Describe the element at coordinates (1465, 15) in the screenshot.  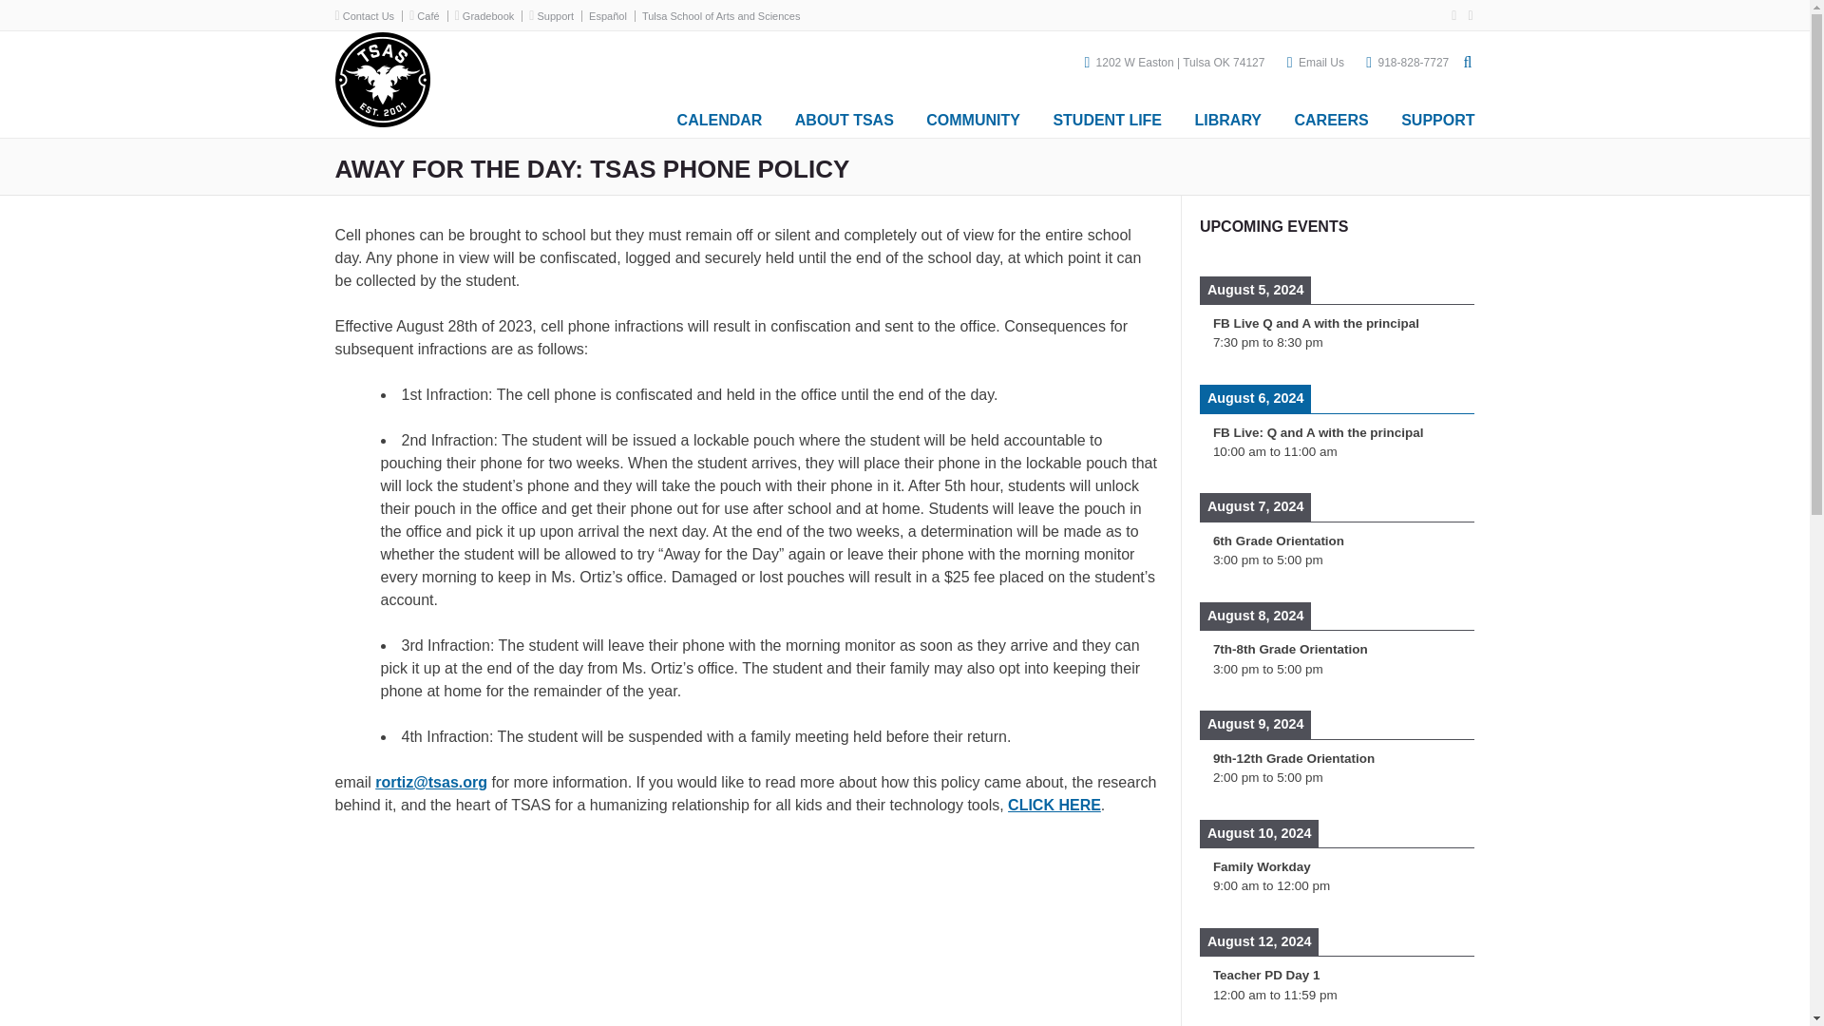
I see `Follow Us on Twitter` at that location.